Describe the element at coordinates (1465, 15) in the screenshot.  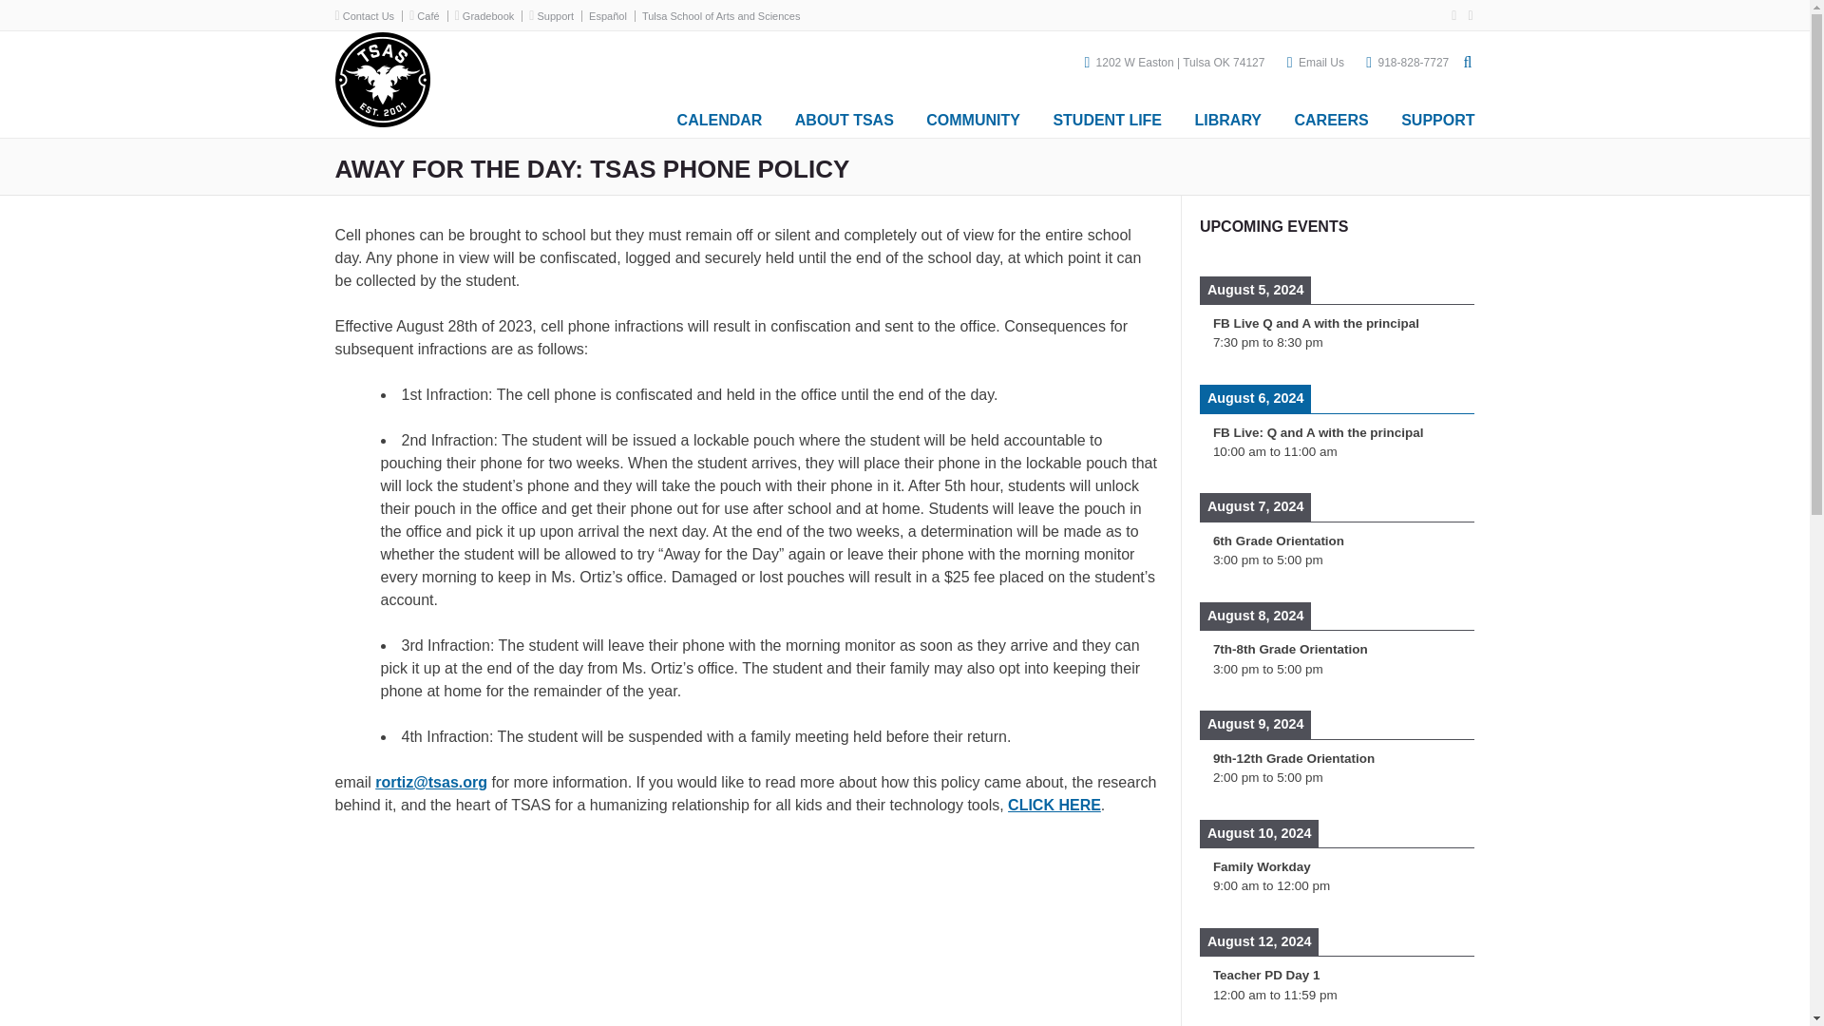
I see `Follow Us on Twitter` at that location.